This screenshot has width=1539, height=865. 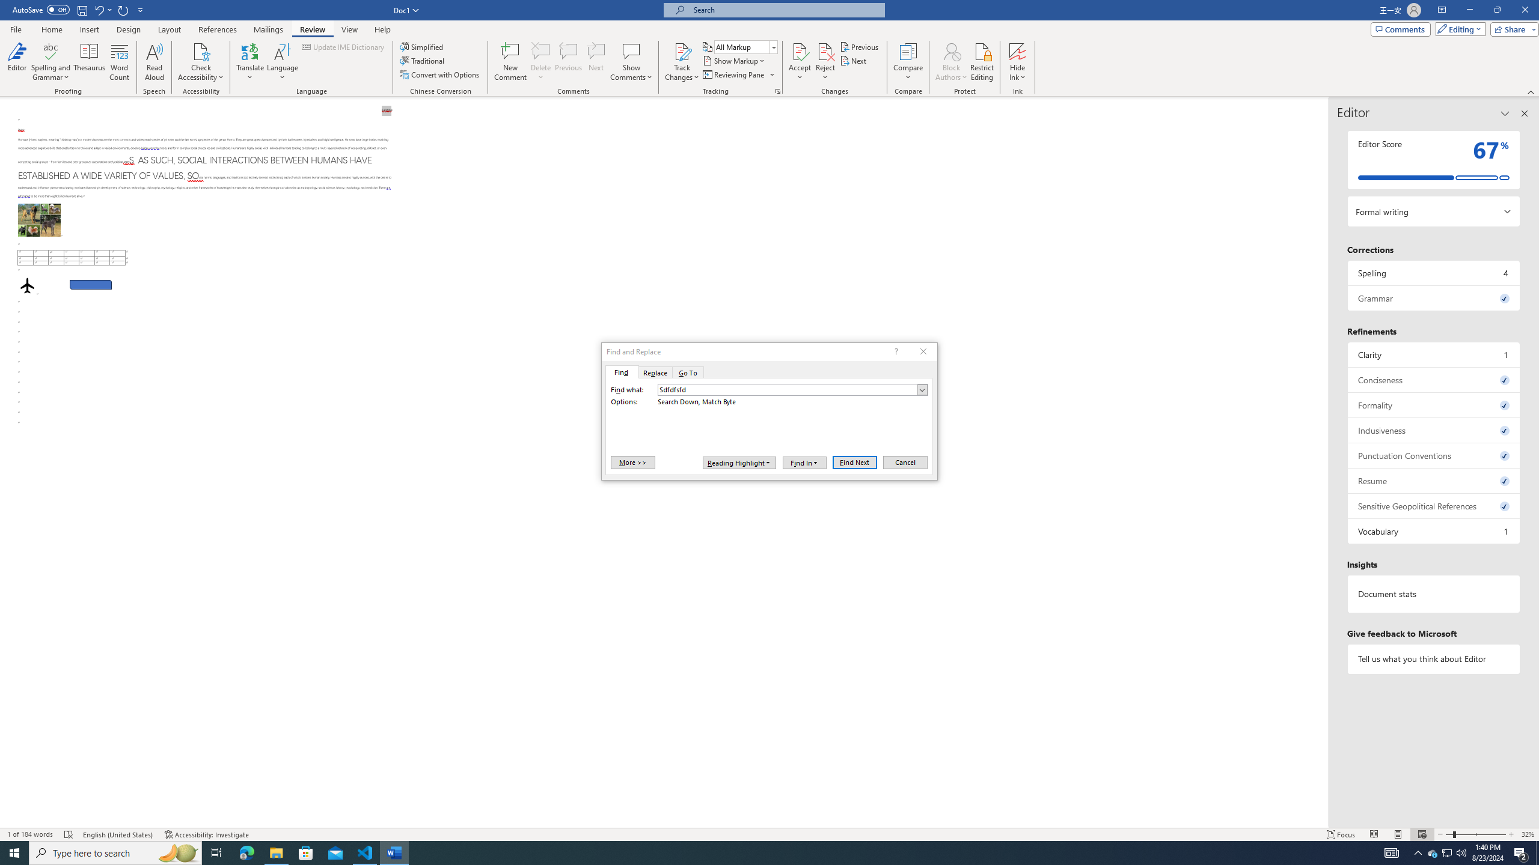 I want to click on Word Count, so click(x=120, y=62).